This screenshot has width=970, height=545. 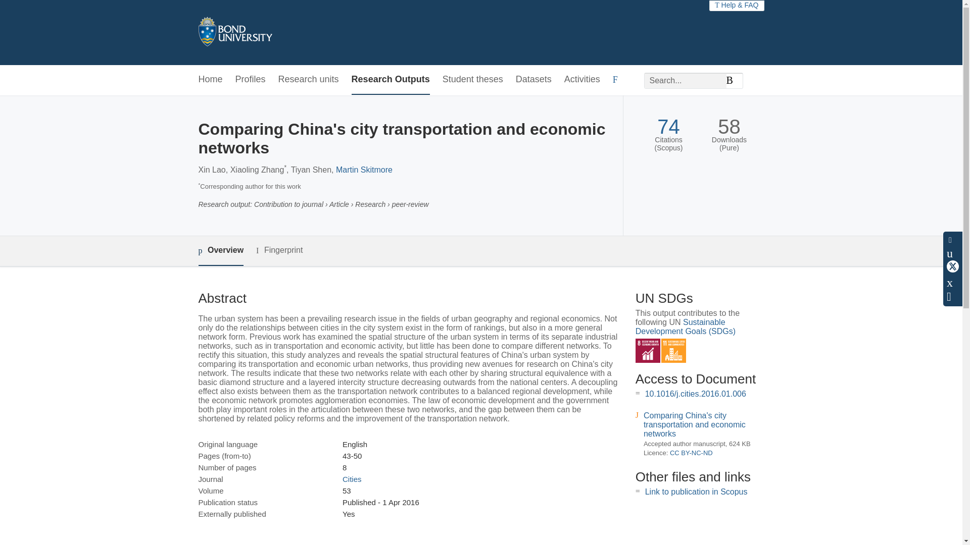 What do you see at coordinates (533, 80) in the screenshot?
I see `Datasets` at bounding box center [533, 80].